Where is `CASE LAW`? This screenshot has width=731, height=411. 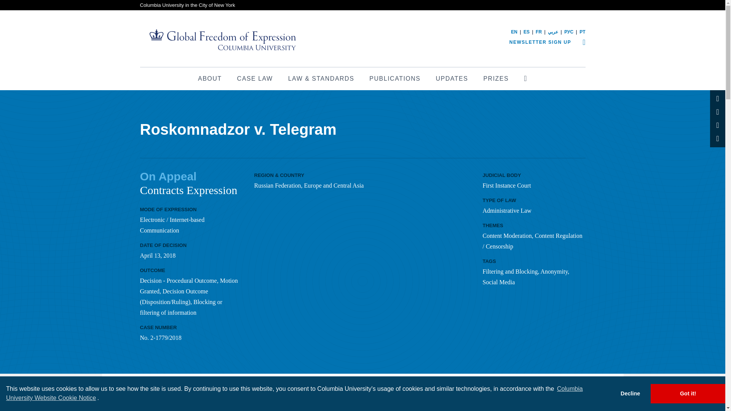 CASE LAW is located at coordinates (255, 78).